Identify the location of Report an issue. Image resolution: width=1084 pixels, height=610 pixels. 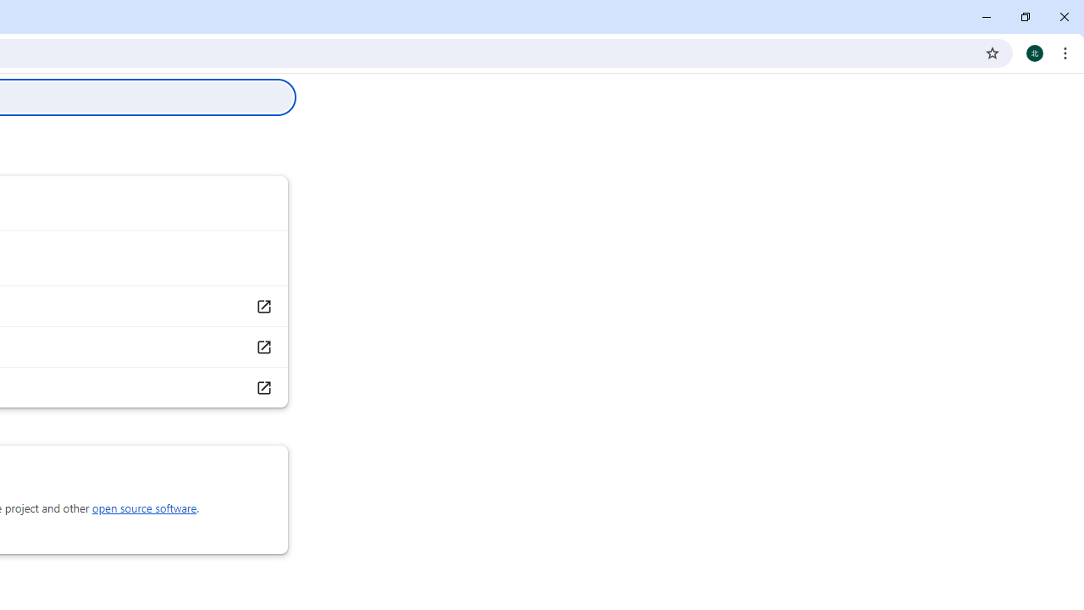
(263, 347).